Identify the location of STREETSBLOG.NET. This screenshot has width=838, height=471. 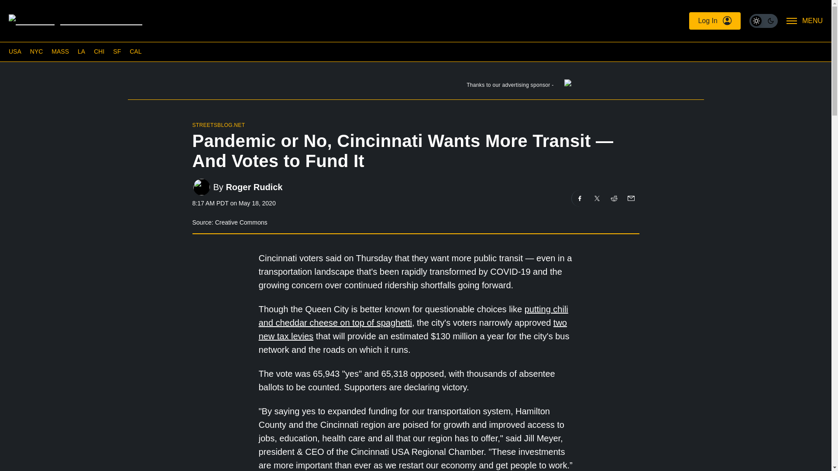
(218, 125).